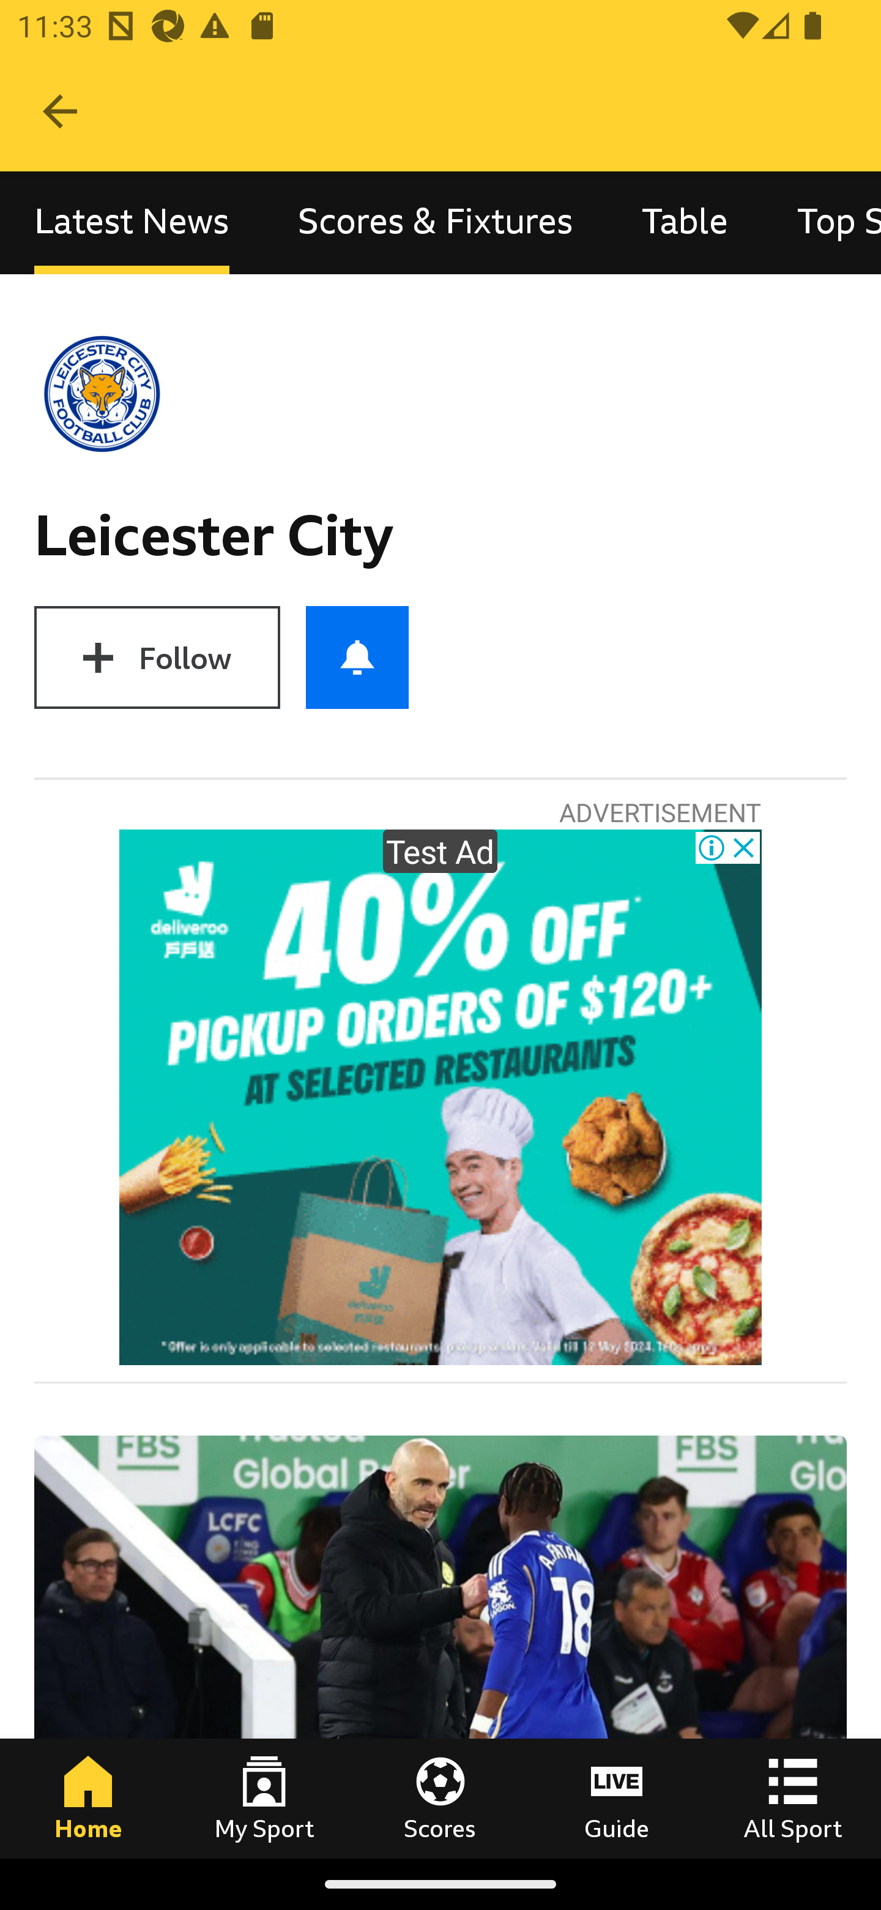 This screenshot has width=881, height=1910. What do you see at coordinates (617, 1798) in the screenshot?
I see `Guide` at bounding box center [617, 1798].